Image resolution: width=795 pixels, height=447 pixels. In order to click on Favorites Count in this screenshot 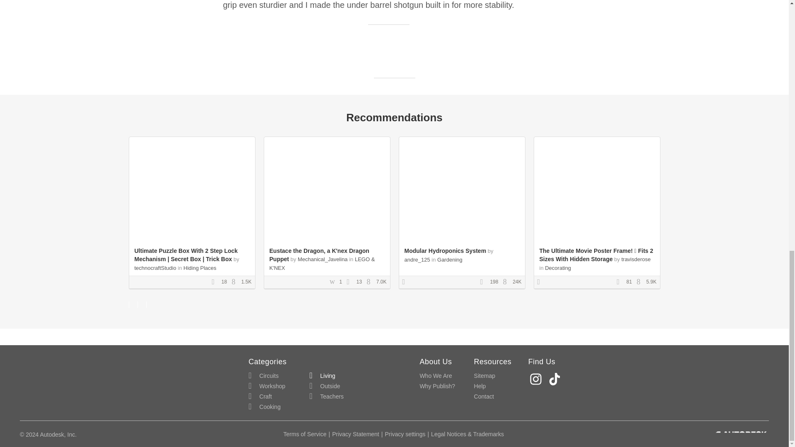, I will do `click(350, 282)`.